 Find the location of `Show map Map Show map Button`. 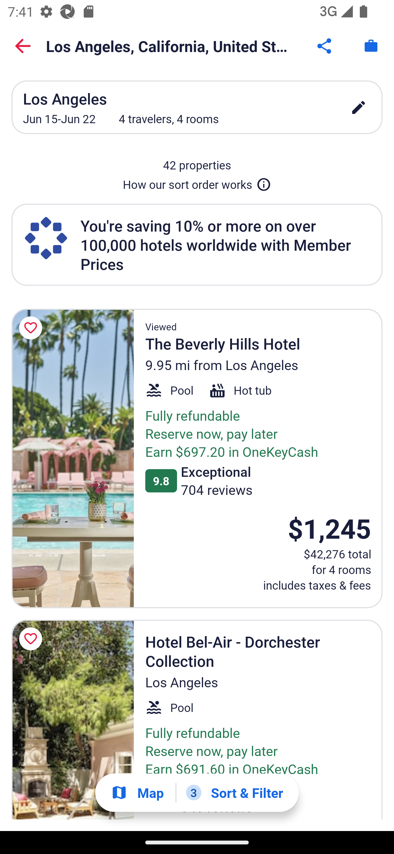

Show map Map Show map Button is located at coordinates (137, 793).